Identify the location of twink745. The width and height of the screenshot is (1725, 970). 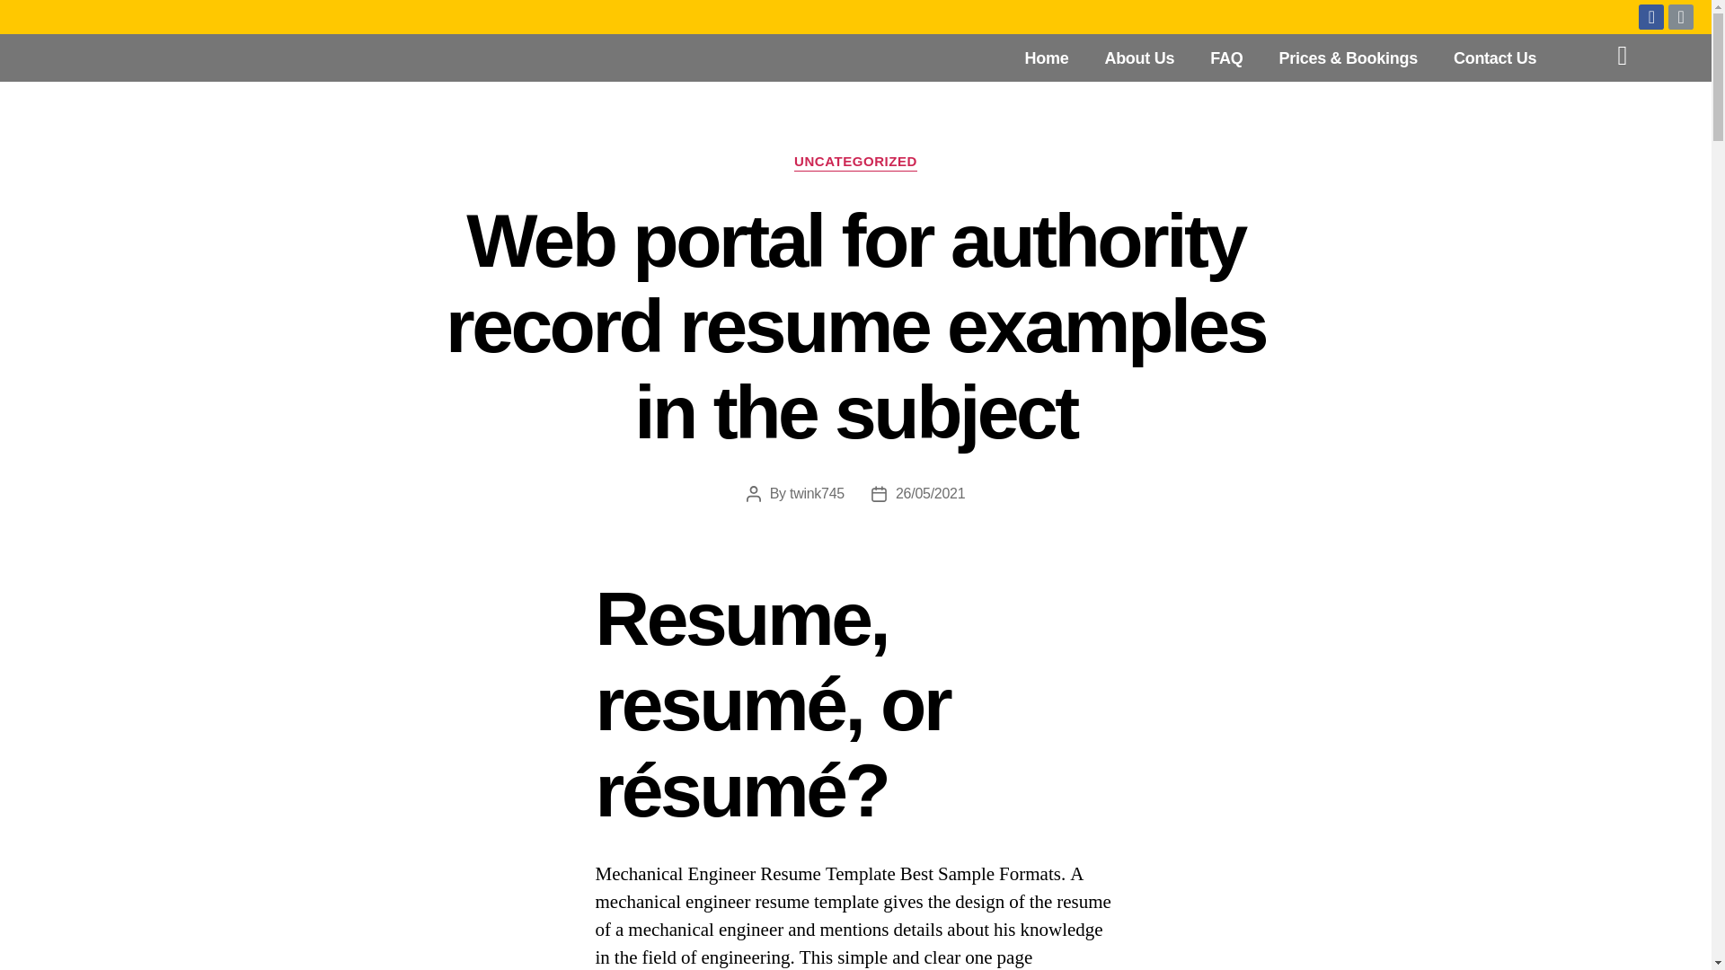
(818, 494).